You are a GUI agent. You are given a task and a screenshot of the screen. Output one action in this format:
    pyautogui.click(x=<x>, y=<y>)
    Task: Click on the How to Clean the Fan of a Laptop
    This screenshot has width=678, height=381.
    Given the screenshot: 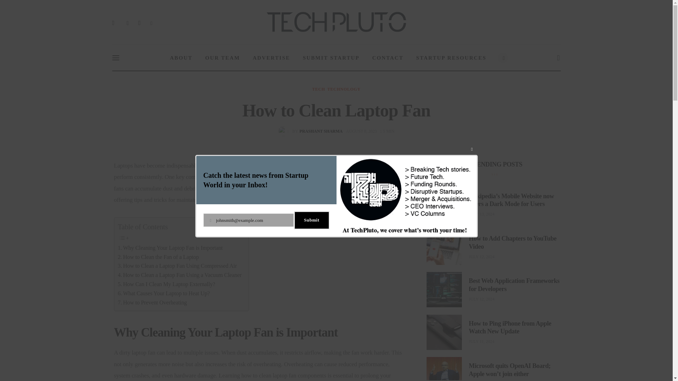 What is the action you would take?
    pyautogui.click(x=159, y=257)
    